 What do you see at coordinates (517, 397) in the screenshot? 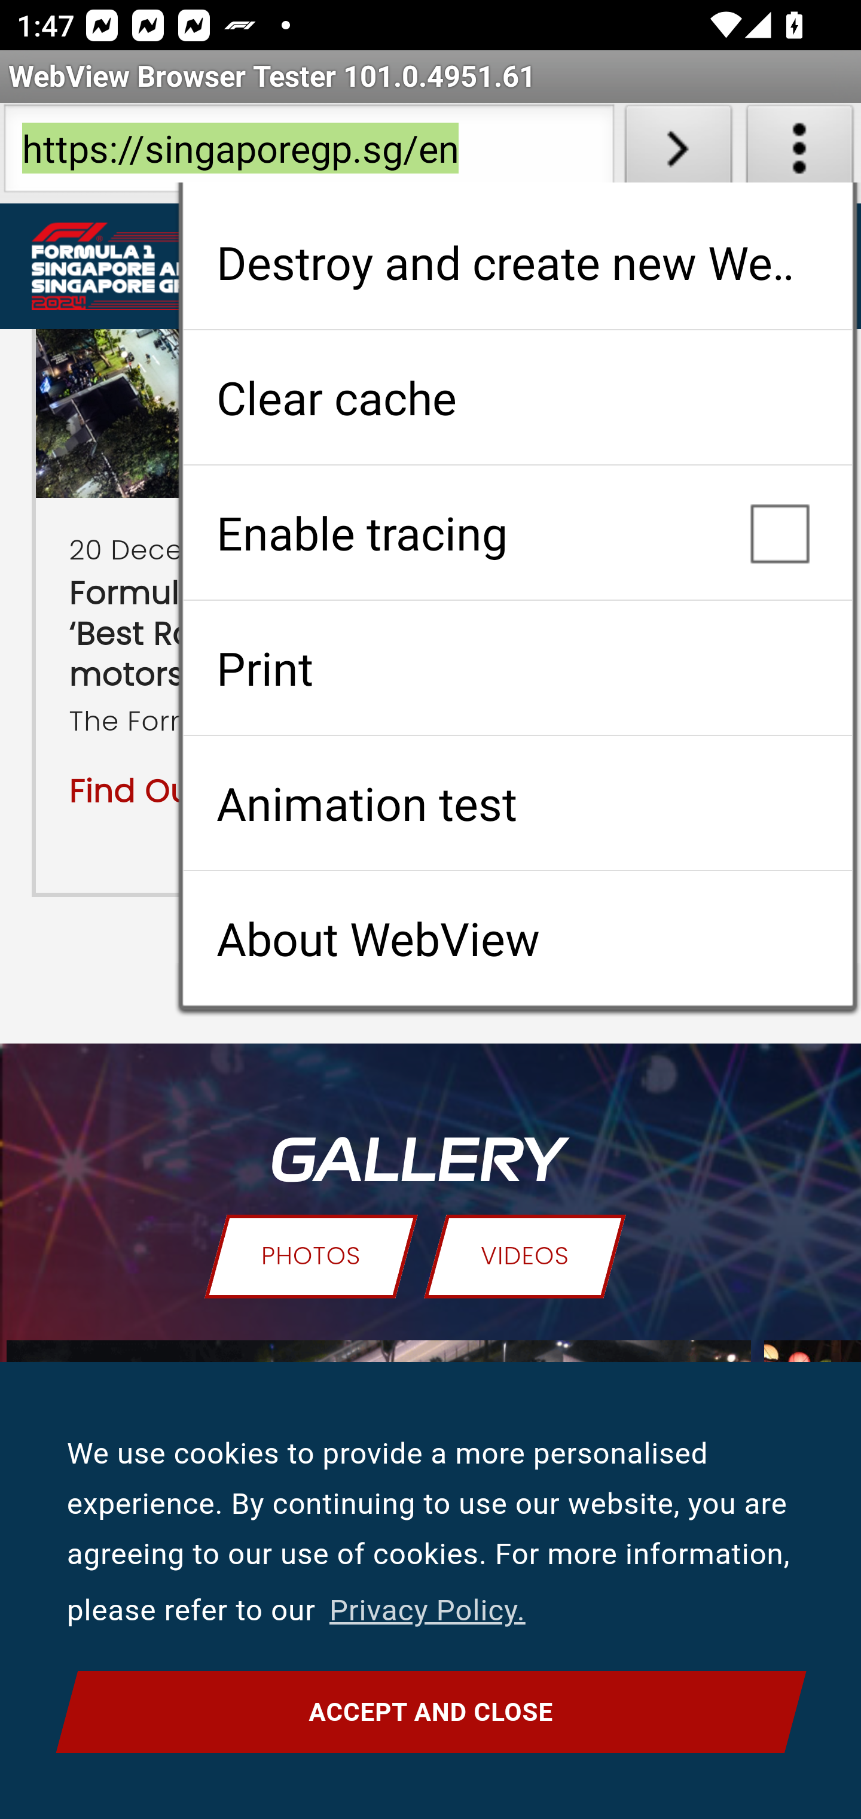
I see `Clear cache` at bounding box center [517, 397].